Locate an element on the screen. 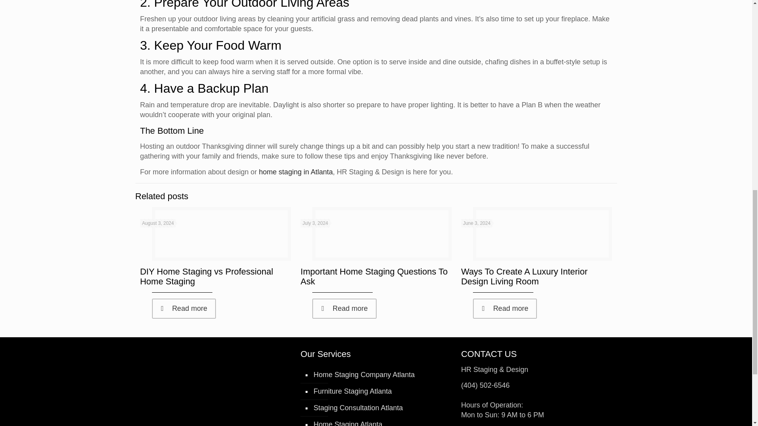 This screenshot has height=426, width=758. Important Home Staging Questions To Ask is located at coordinates (374, 276).